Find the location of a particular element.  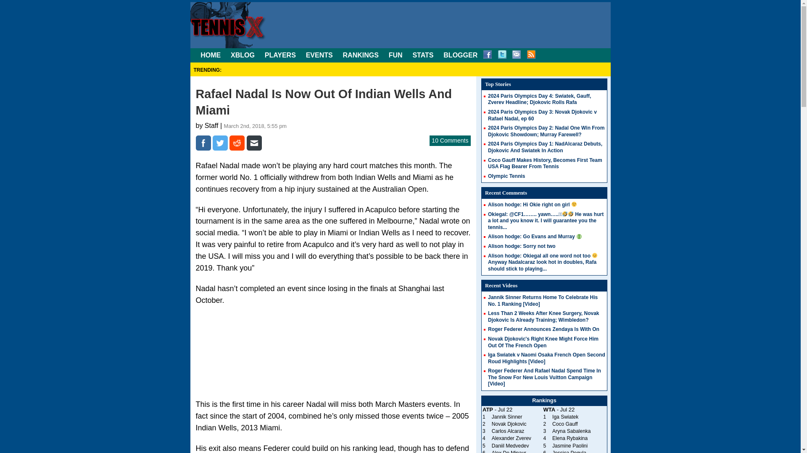

Tennis Blogs is located at coordinates (460, 55).